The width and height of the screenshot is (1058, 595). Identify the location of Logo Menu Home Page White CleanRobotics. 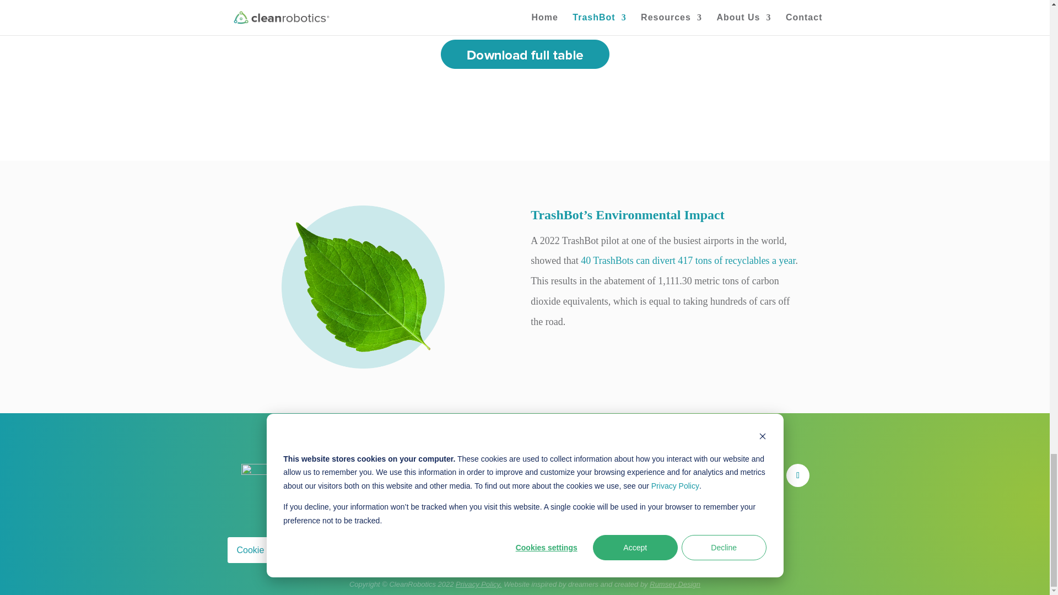
(315, 473).